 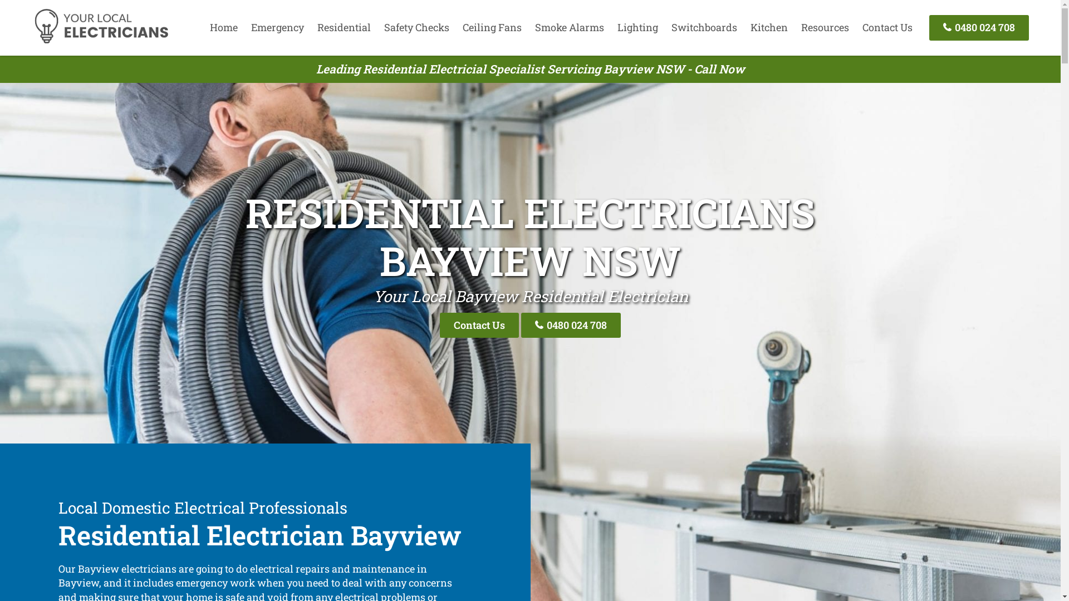 I want to click on Ceiling Fans, so click(x=492, y=27).